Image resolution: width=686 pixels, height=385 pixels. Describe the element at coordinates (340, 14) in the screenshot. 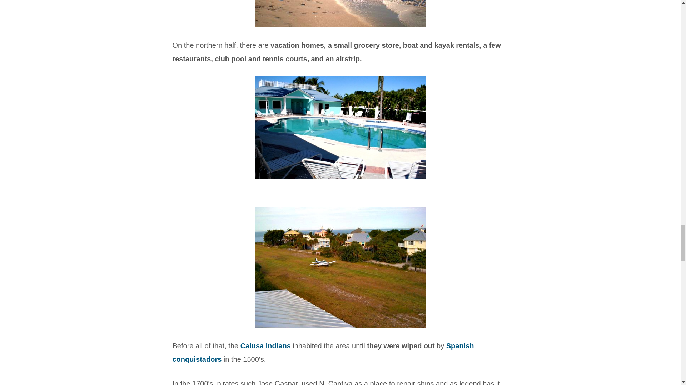

I see `north captiva island` at that location.